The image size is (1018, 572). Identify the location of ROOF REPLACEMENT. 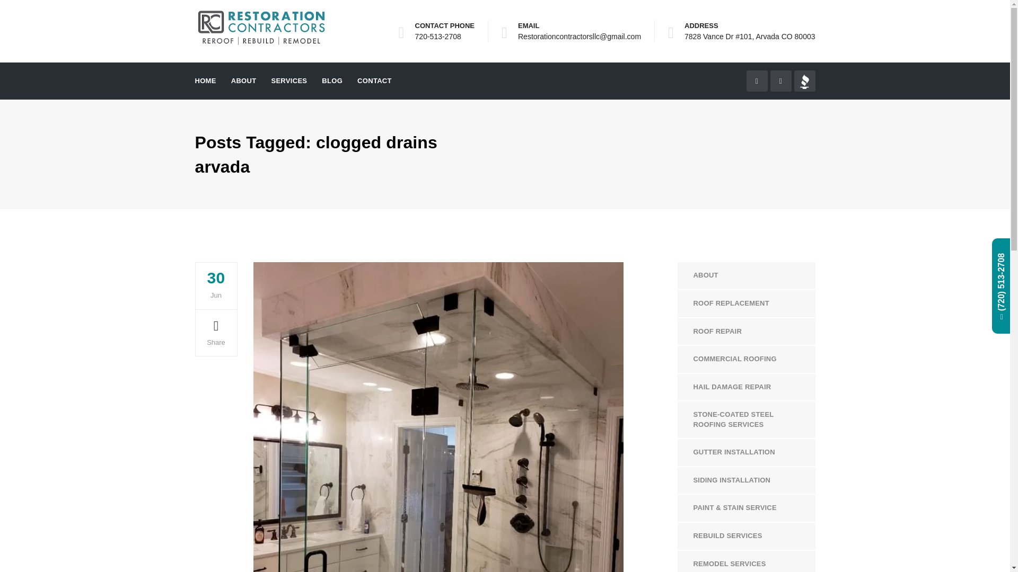
(747, 303).